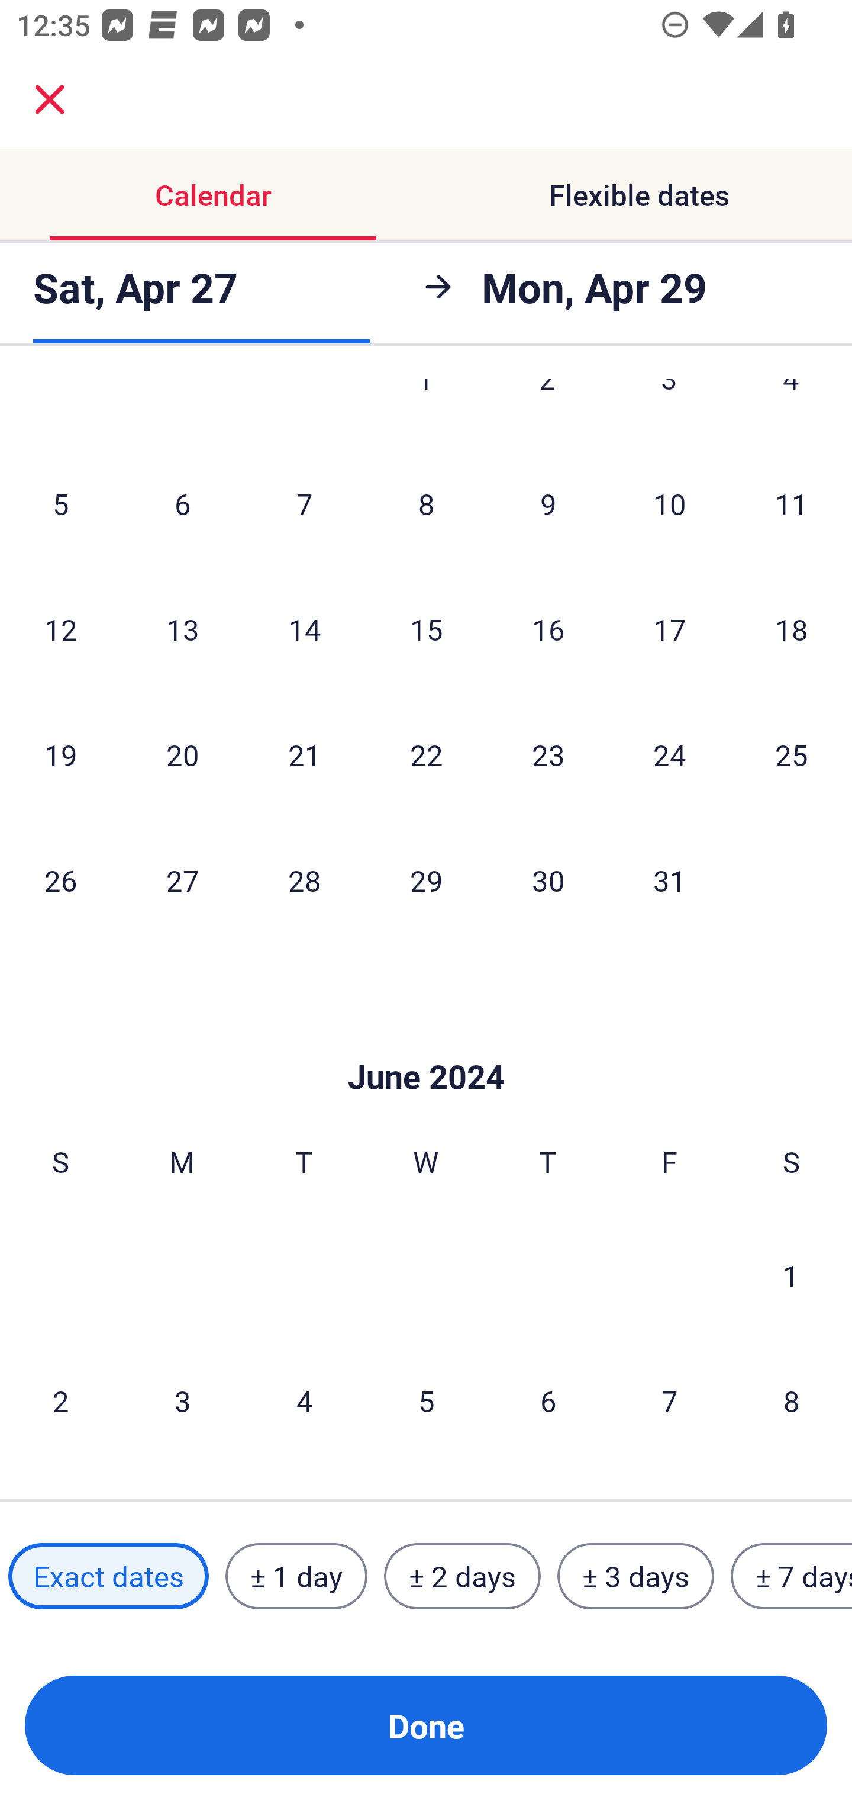 This screenshot has height=1800, width=852. I want to click on ± 3 days, so click(635, 1576).